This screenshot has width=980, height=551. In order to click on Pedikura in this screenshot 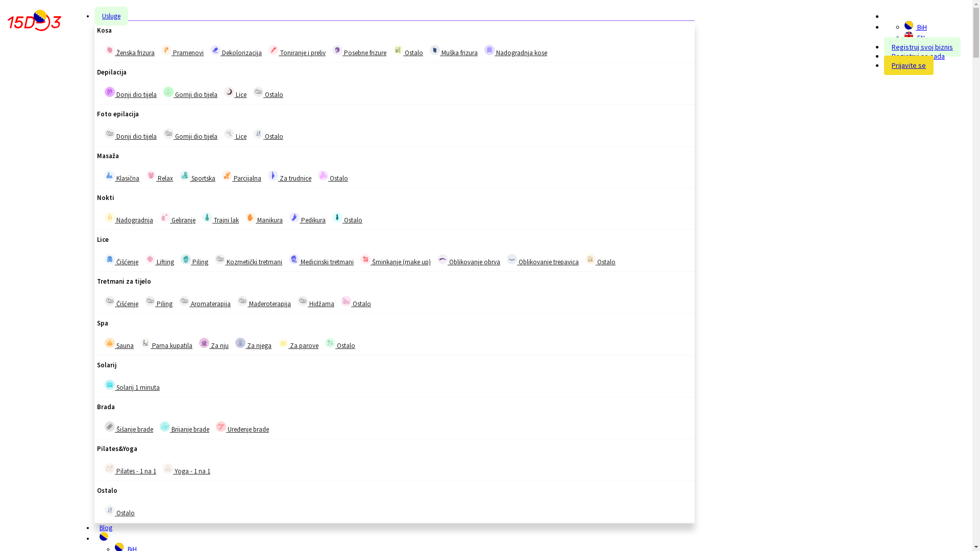, I will do `click(307, 218)`.